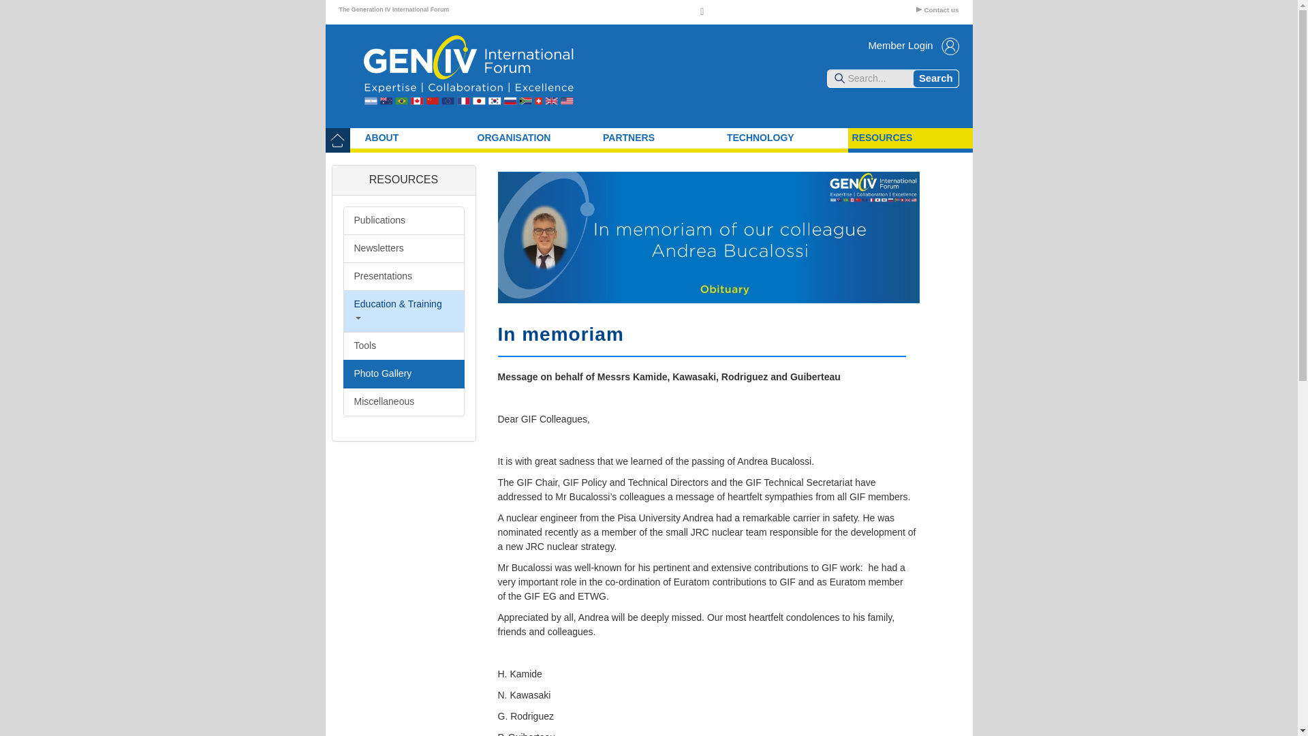 This screenshot has height=736, width=1308. I want to click on TECHNOLOGY, so click(785, 138).